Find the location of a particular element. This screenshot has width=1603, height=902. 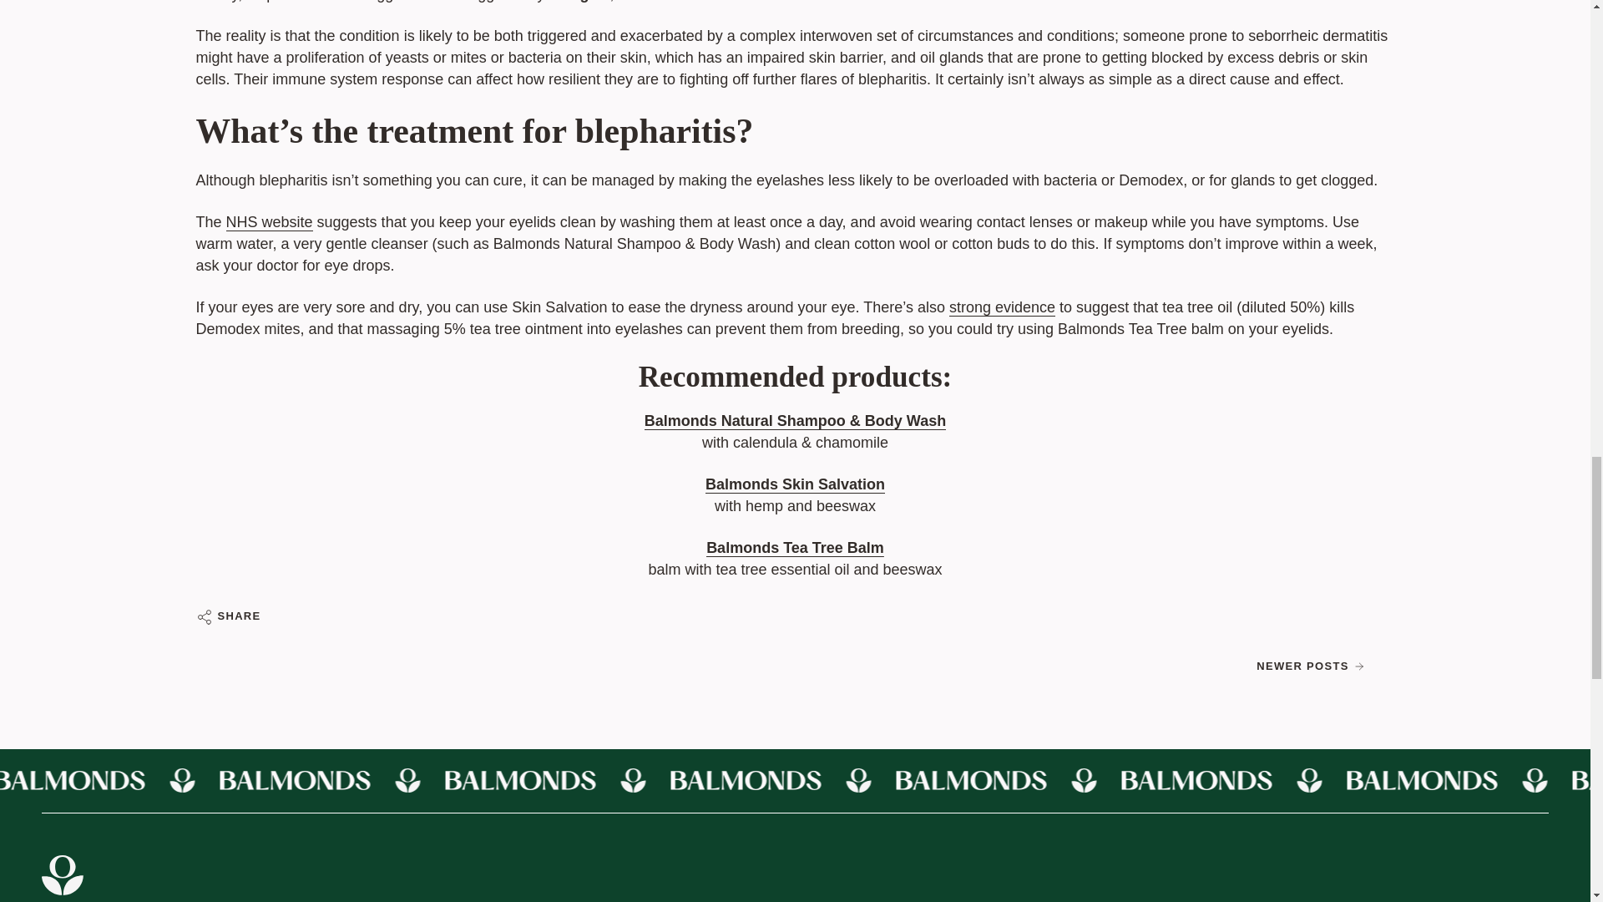

Balmonds Skin Salvation is located at coordinates (795, 486).